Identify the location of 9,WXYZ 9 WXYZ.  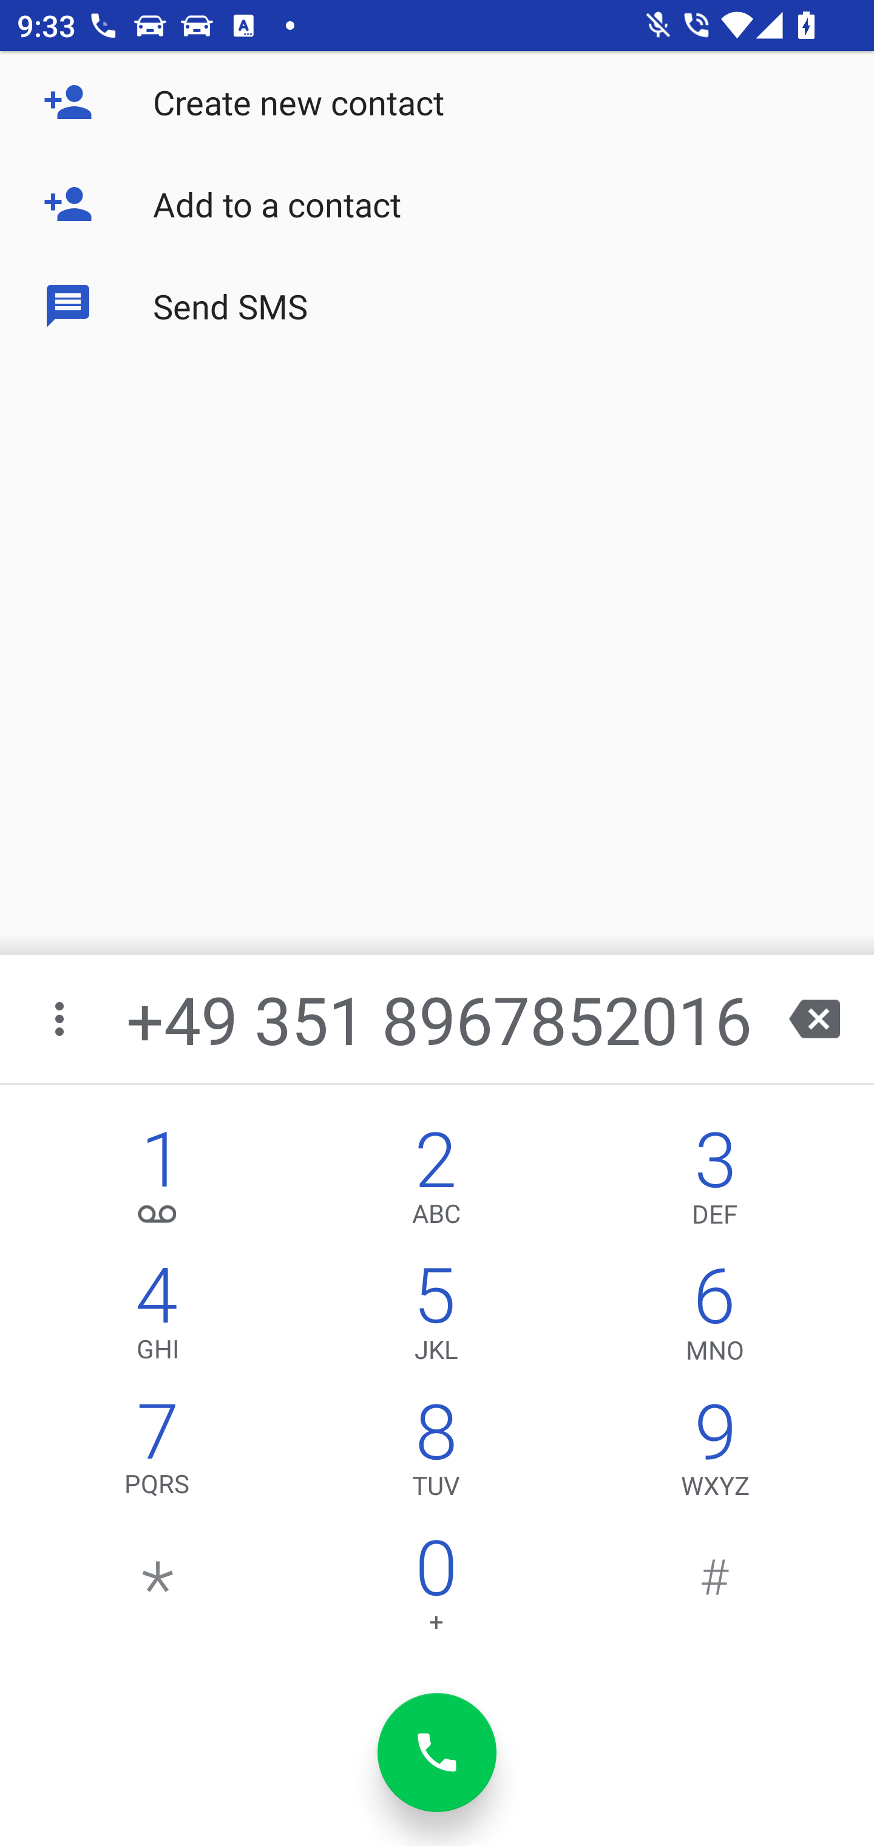
(715, 1455).